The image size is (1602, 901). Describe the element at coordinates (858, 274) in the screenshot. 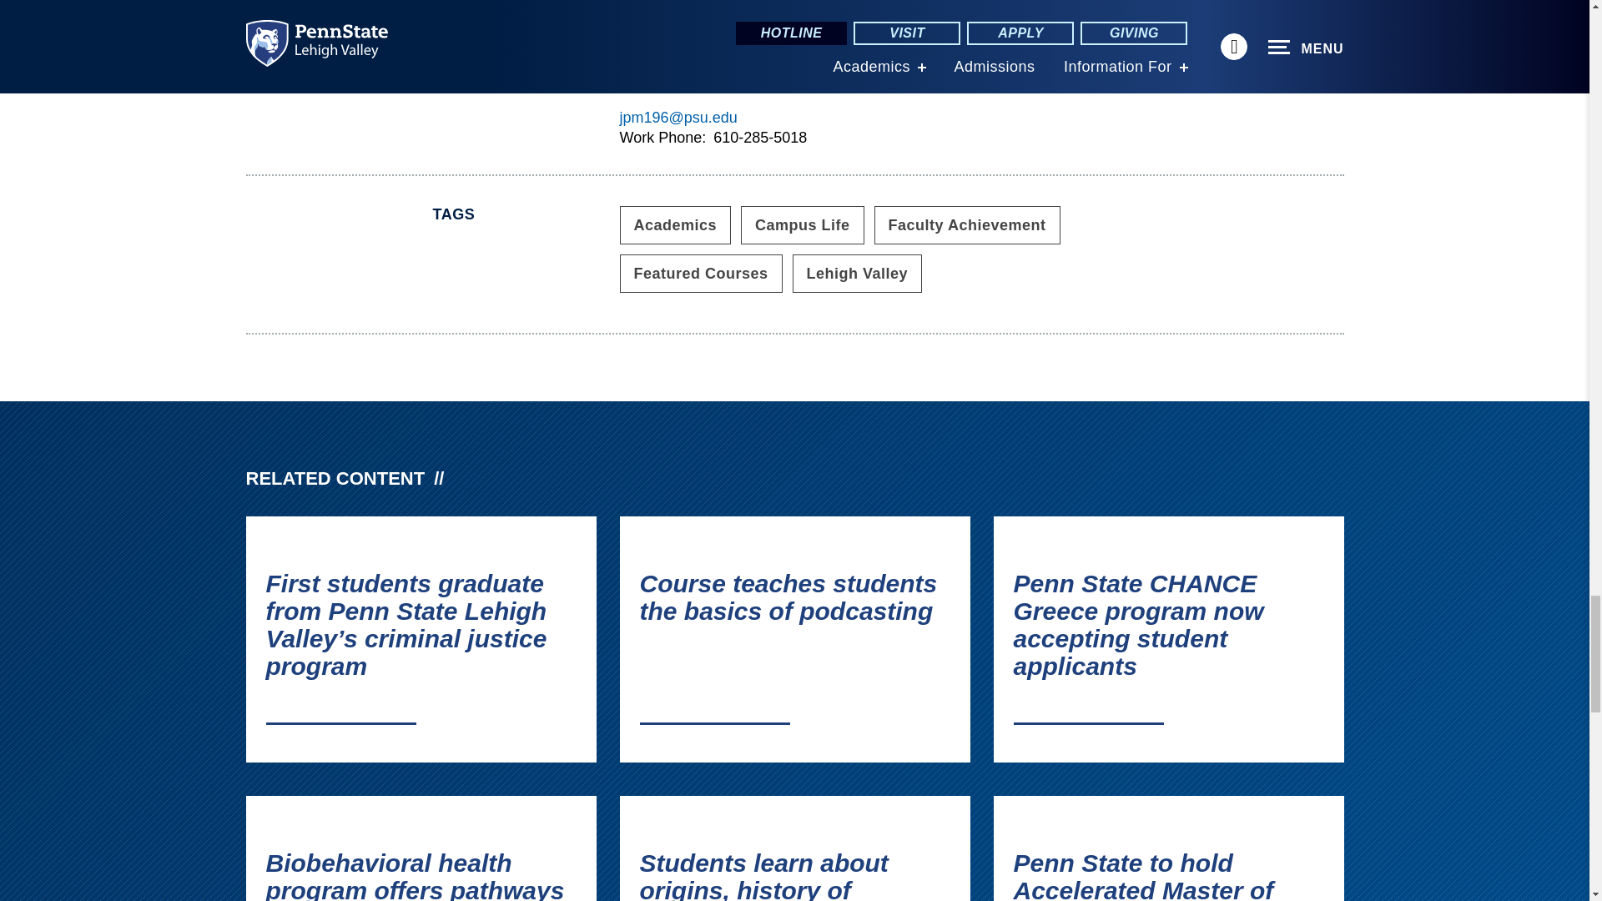

I see `Content tagged with Lehigh Valley` at that location.